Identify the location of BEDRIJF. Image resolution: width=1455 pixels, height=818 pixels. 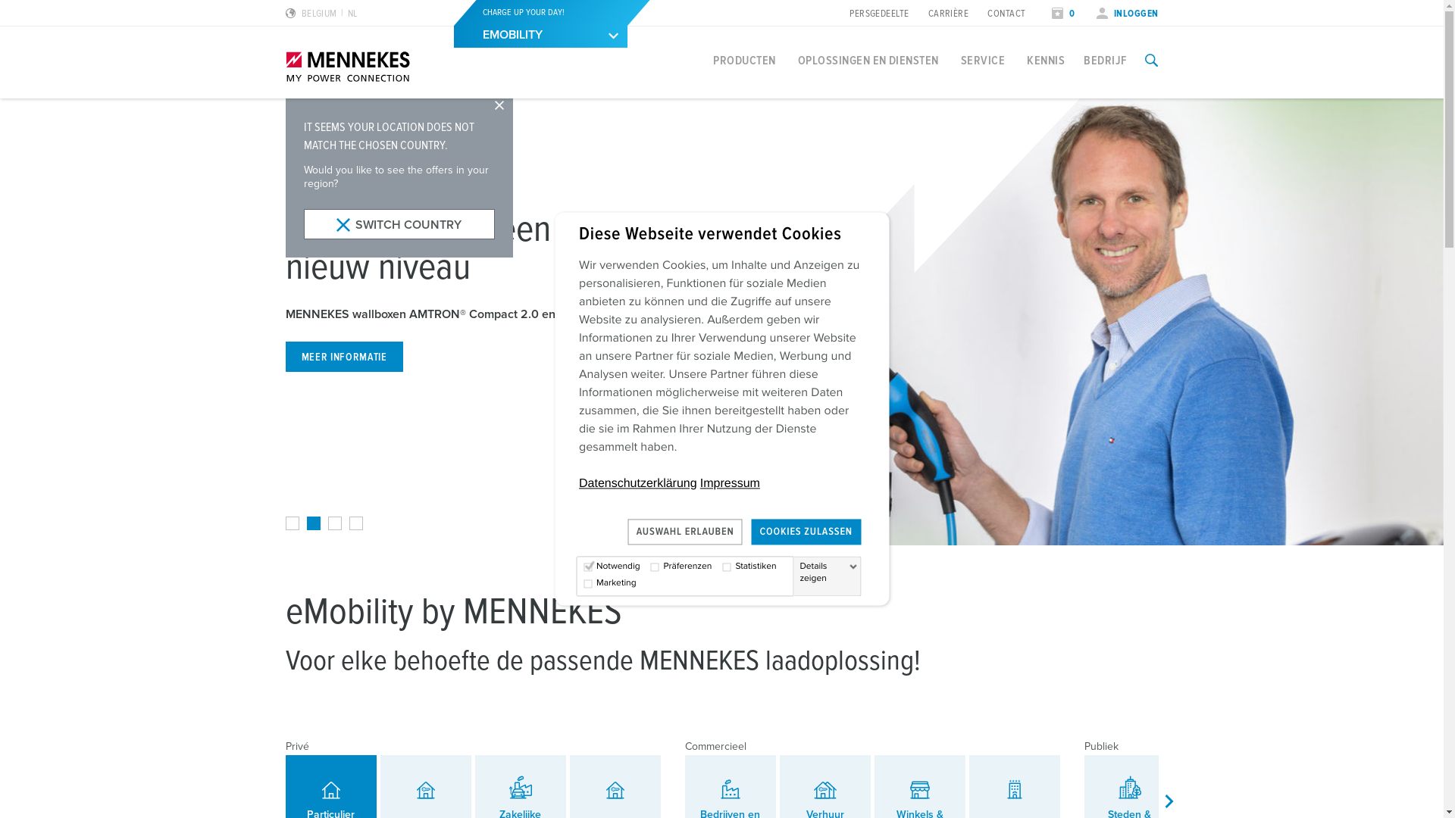
(1105, 61).